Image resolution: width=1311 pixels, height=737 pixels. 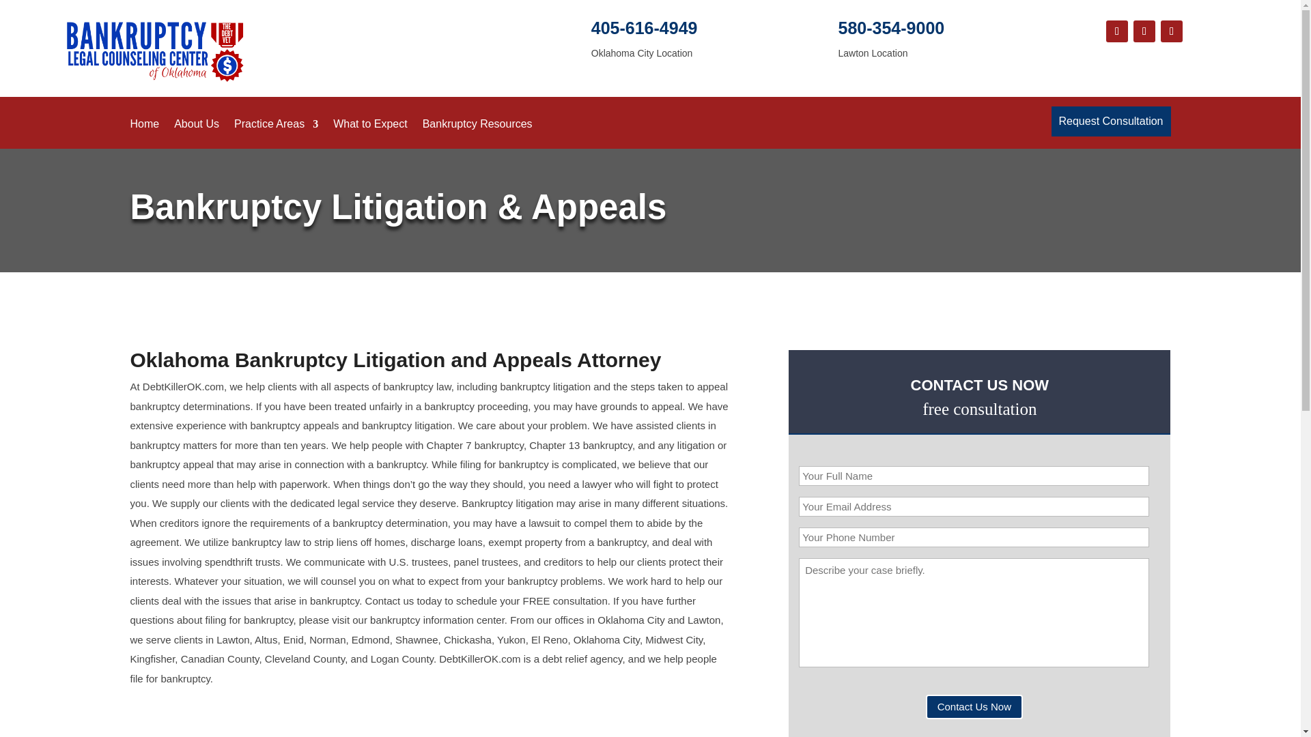 What do you see at coordinates (1171, 31) in the screenshot?
I see `Follow on LinkedIn` at bounding box center [1171, 31].